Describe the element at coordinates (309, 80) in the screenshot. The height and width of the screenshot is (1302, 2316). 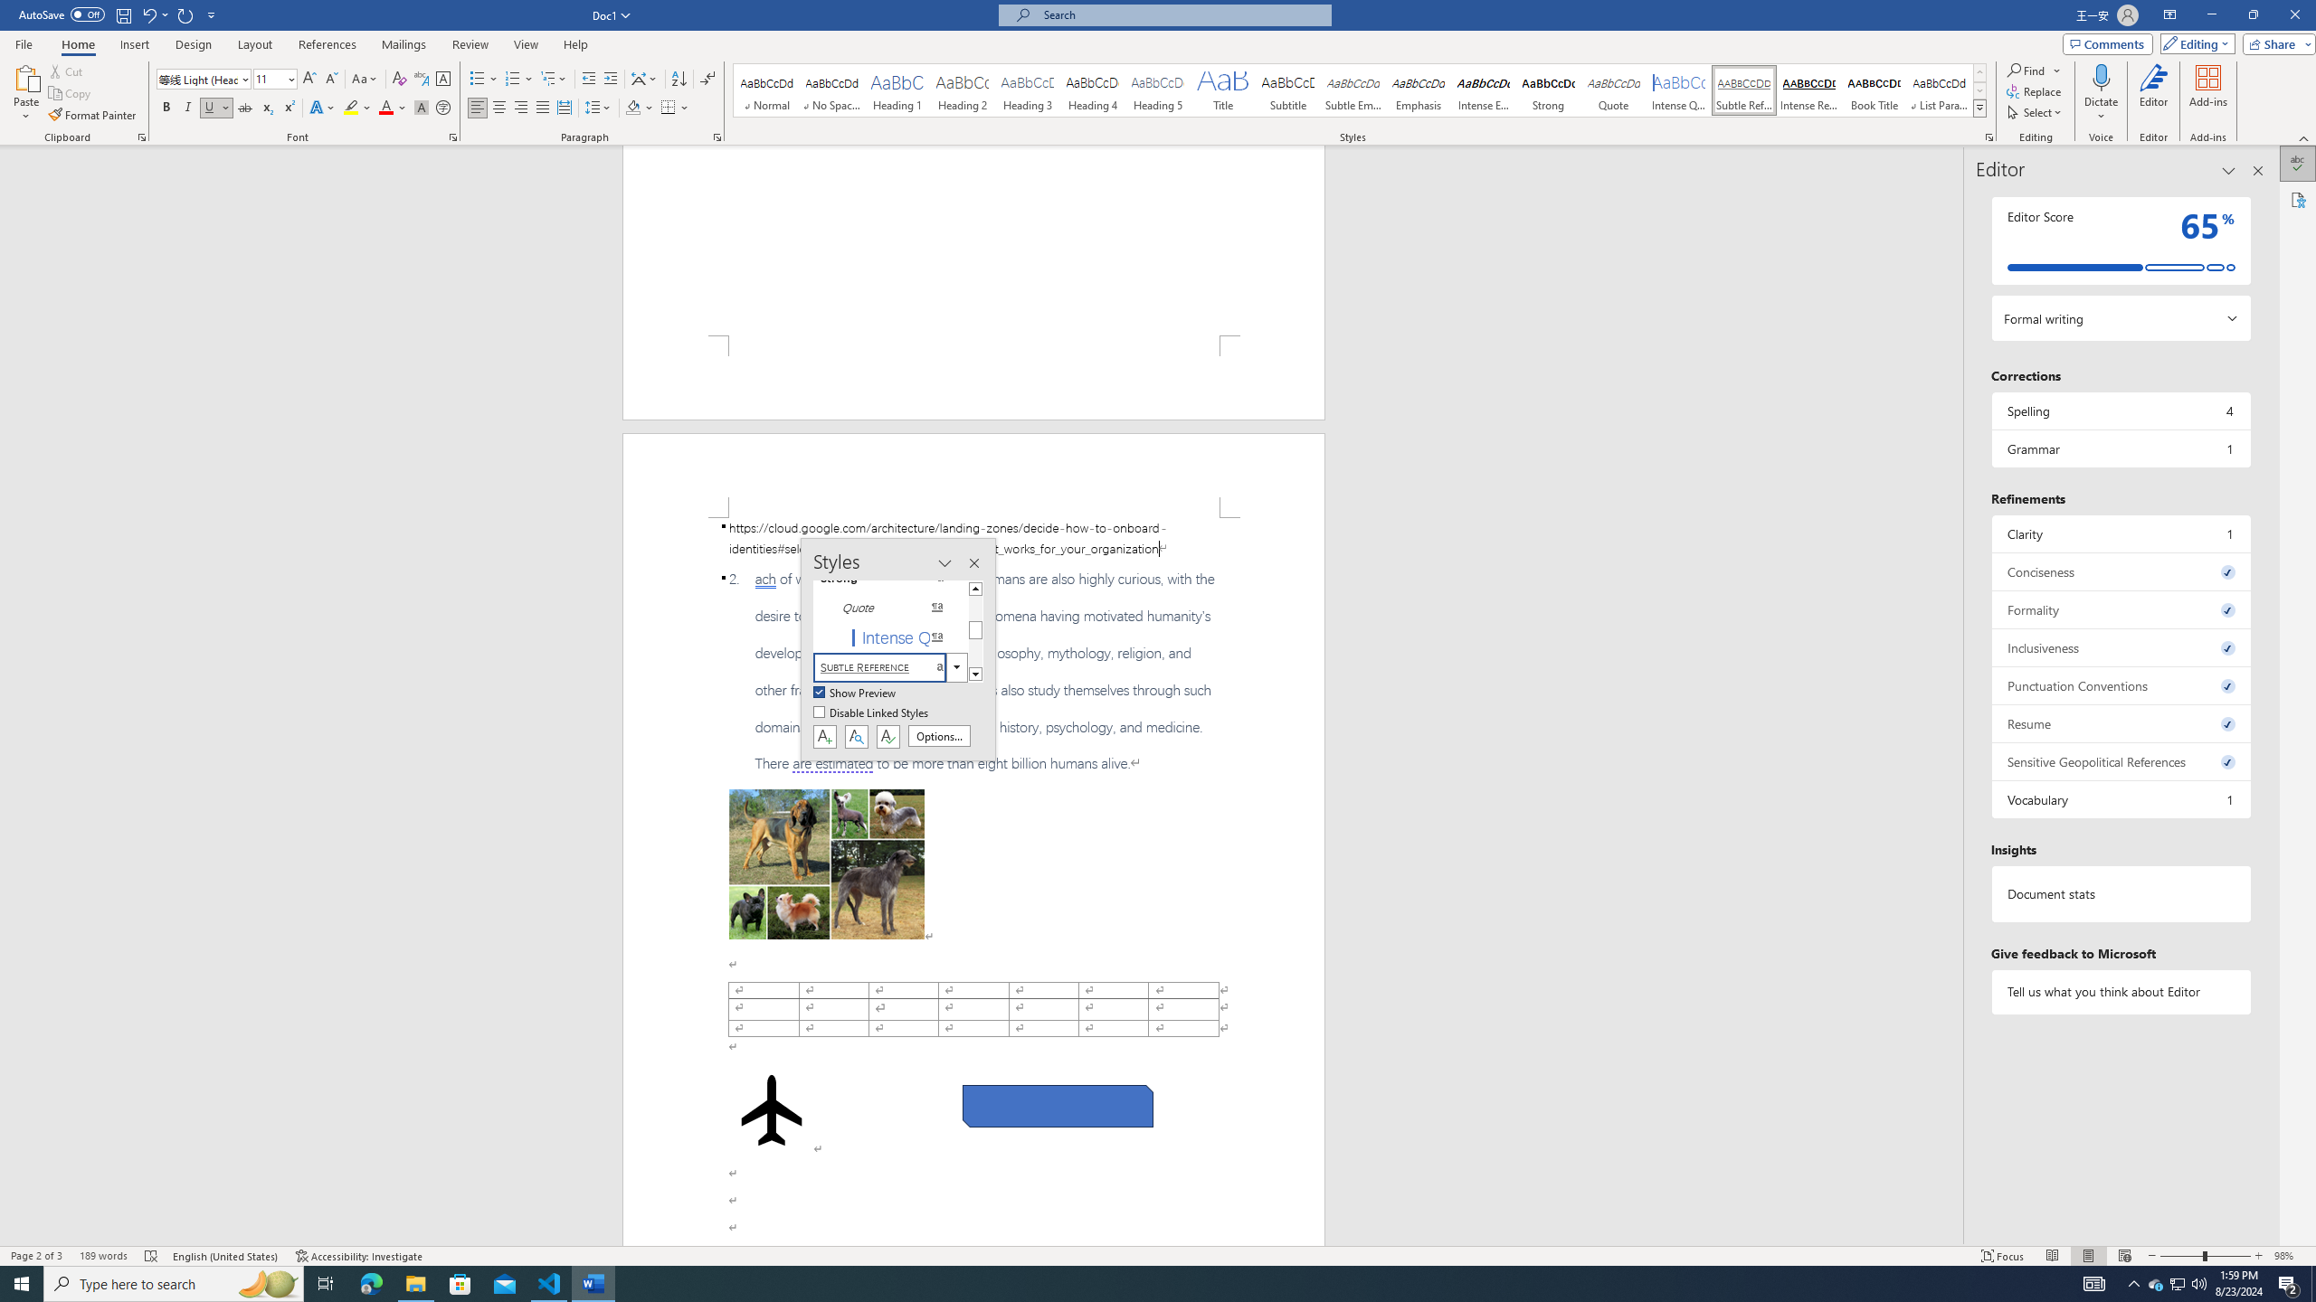
I see `Grow Font` at that location.